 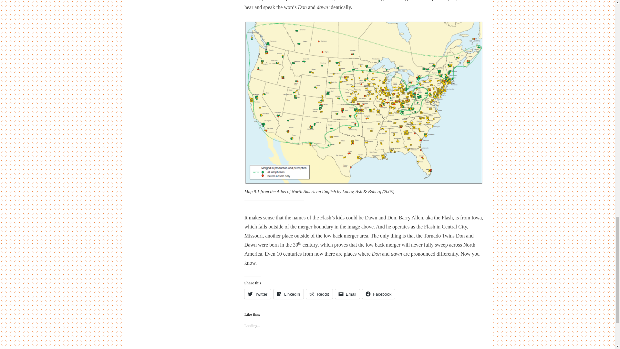 What do you see at coordinates (378, 294) in the screenshot?
I see `Facebook` at bounding box center [378, 294].